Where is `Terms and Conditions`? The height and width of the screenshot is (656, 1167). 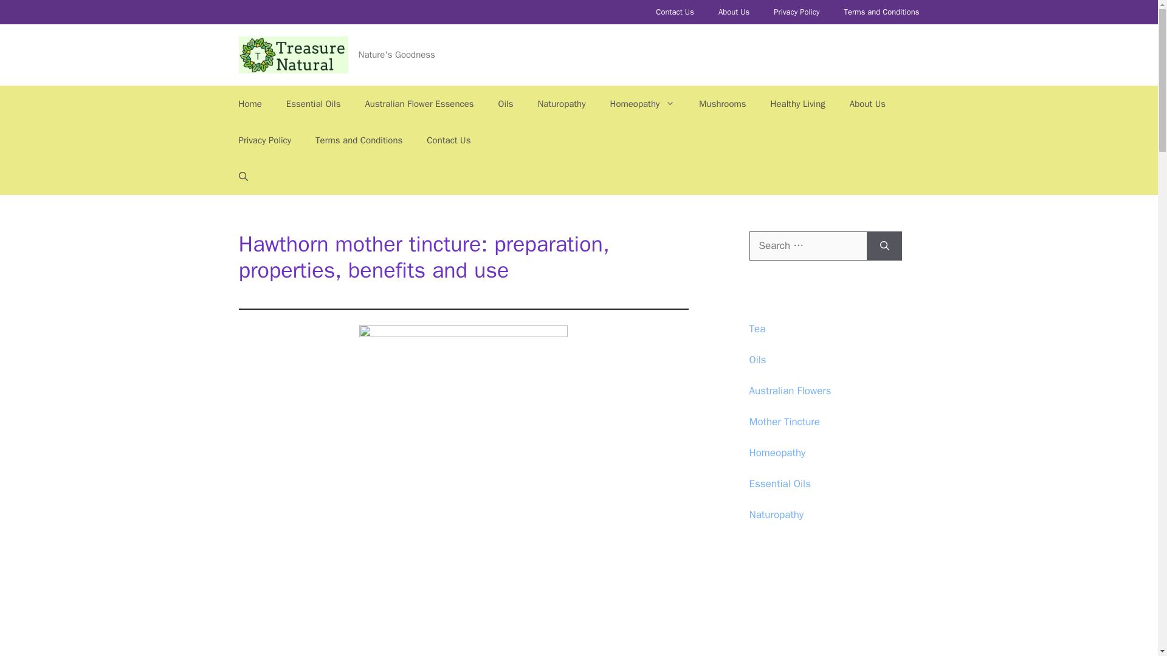
Terms and Conditions is located at coordinates (881, 12).